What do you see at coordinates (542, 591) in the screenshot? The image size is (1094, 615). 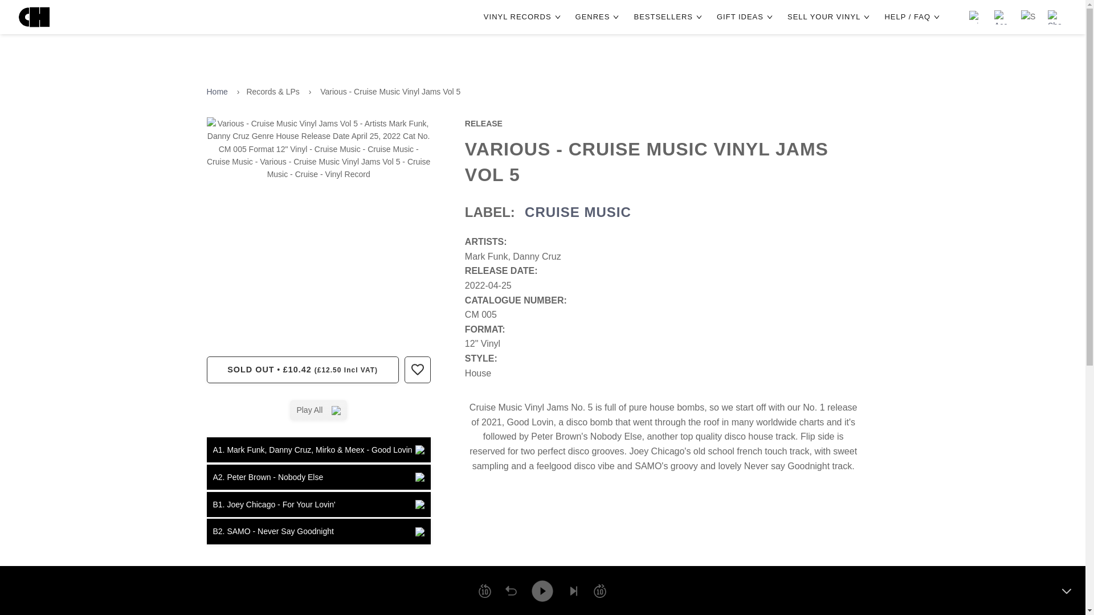 I see `Play` at bounding box center [542, 591].